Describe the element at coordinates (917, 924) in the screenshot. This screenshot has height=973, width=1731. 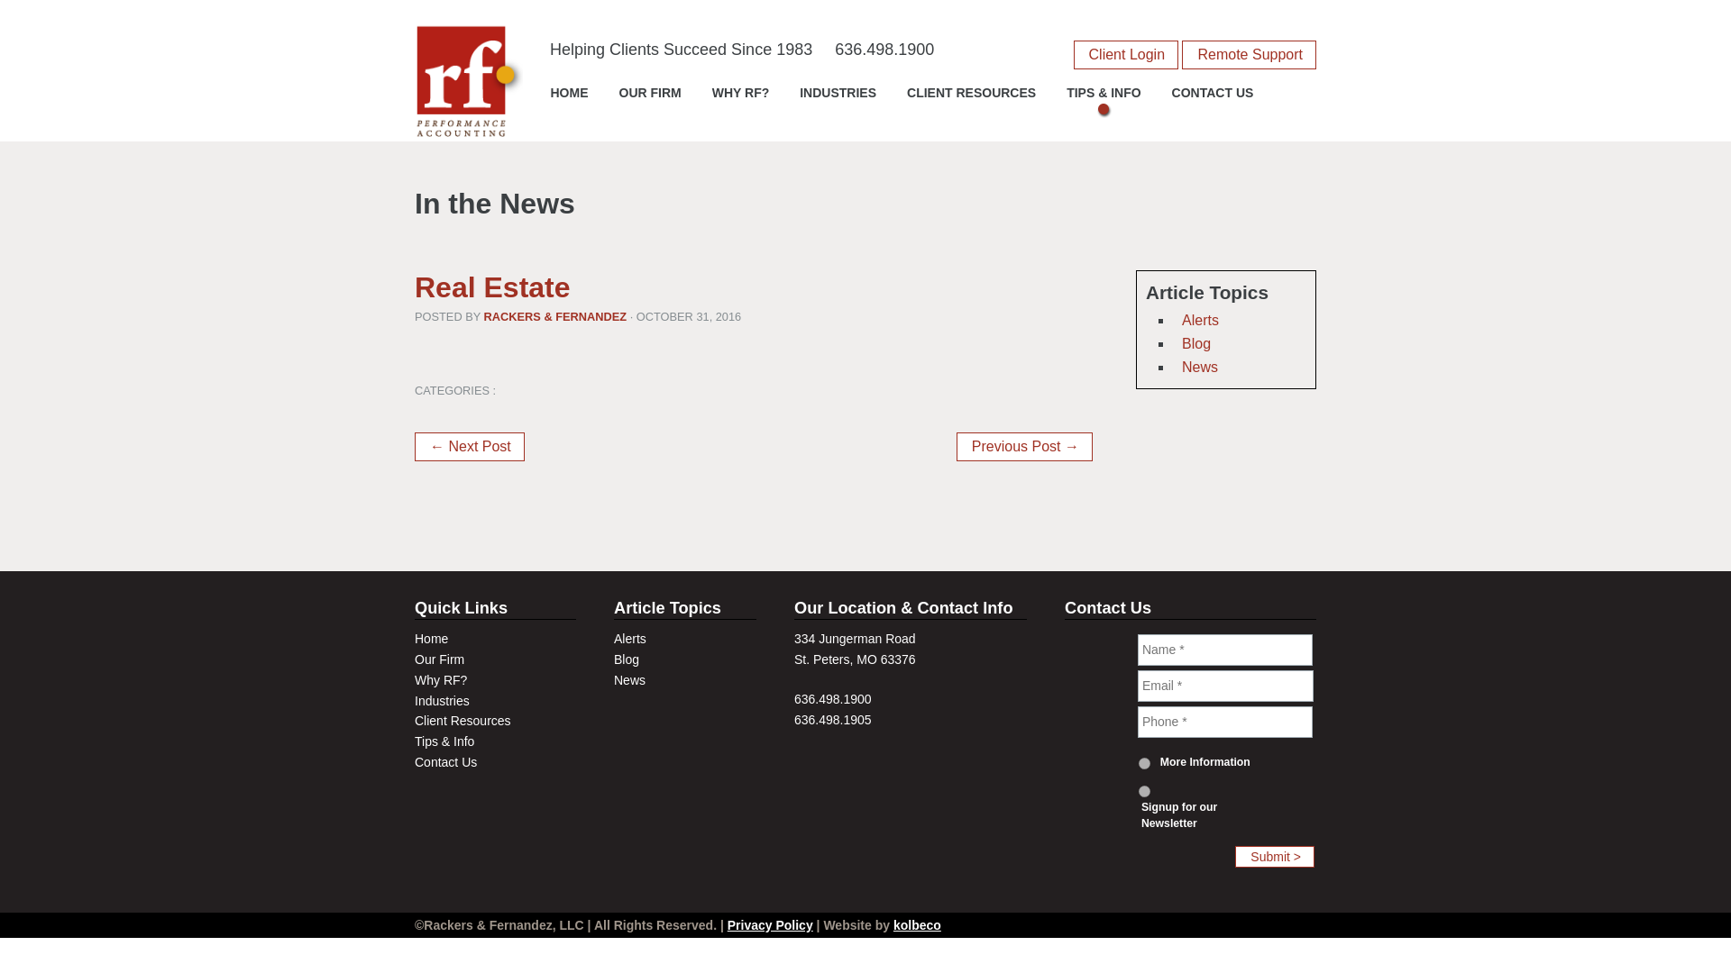
I see `kolbeco` at that location.